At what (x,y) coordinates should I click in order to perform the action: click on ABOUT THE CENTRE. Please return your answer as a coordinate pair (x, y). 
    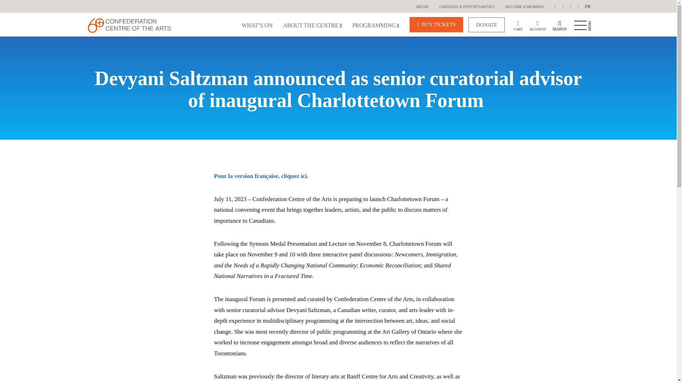
    Looking at the image, I should click on (313, 24).